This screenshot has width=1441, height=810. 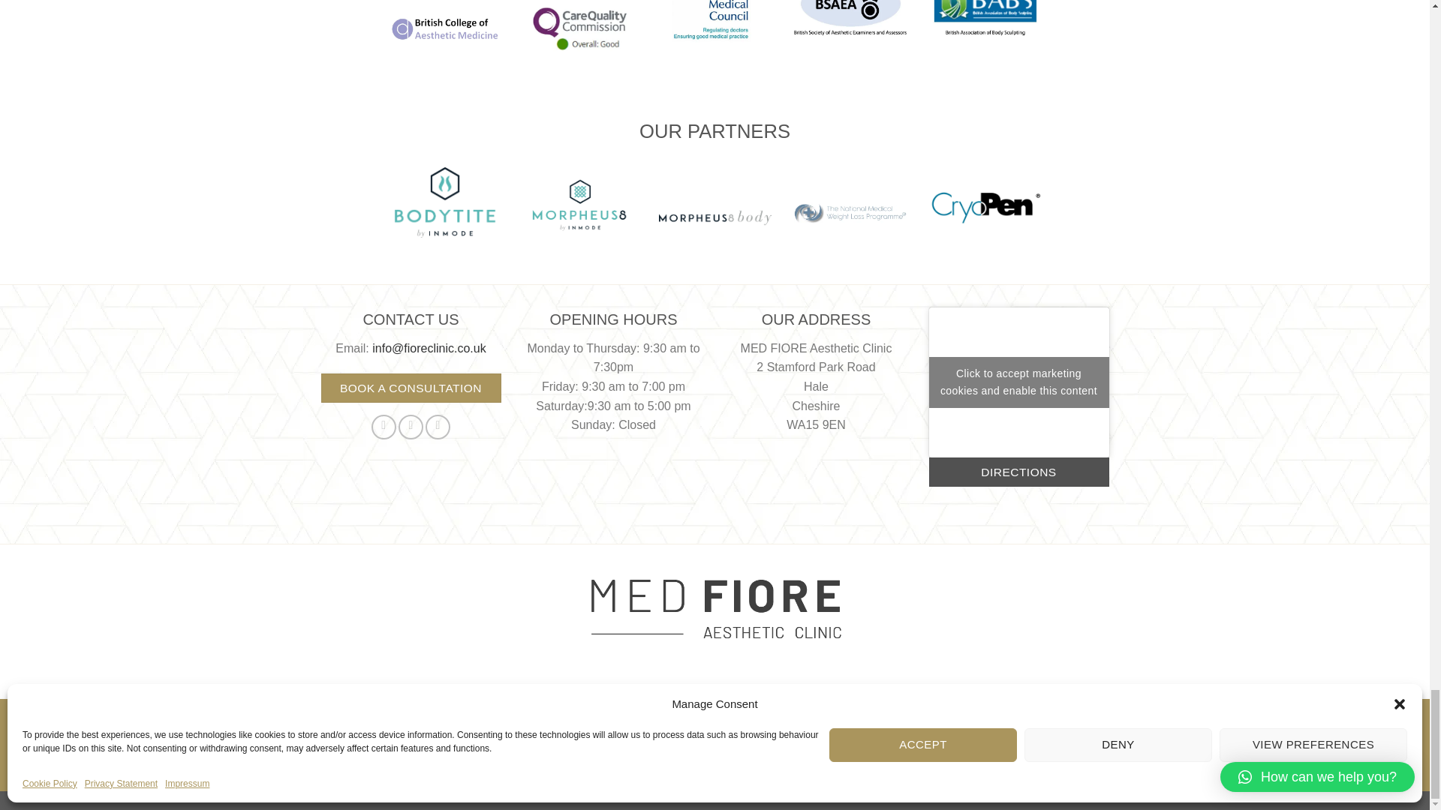 What do you see at coordinates (384, 427) in the screenshot?
I see `Follow on Facebook` at bounding box center [384, 427].